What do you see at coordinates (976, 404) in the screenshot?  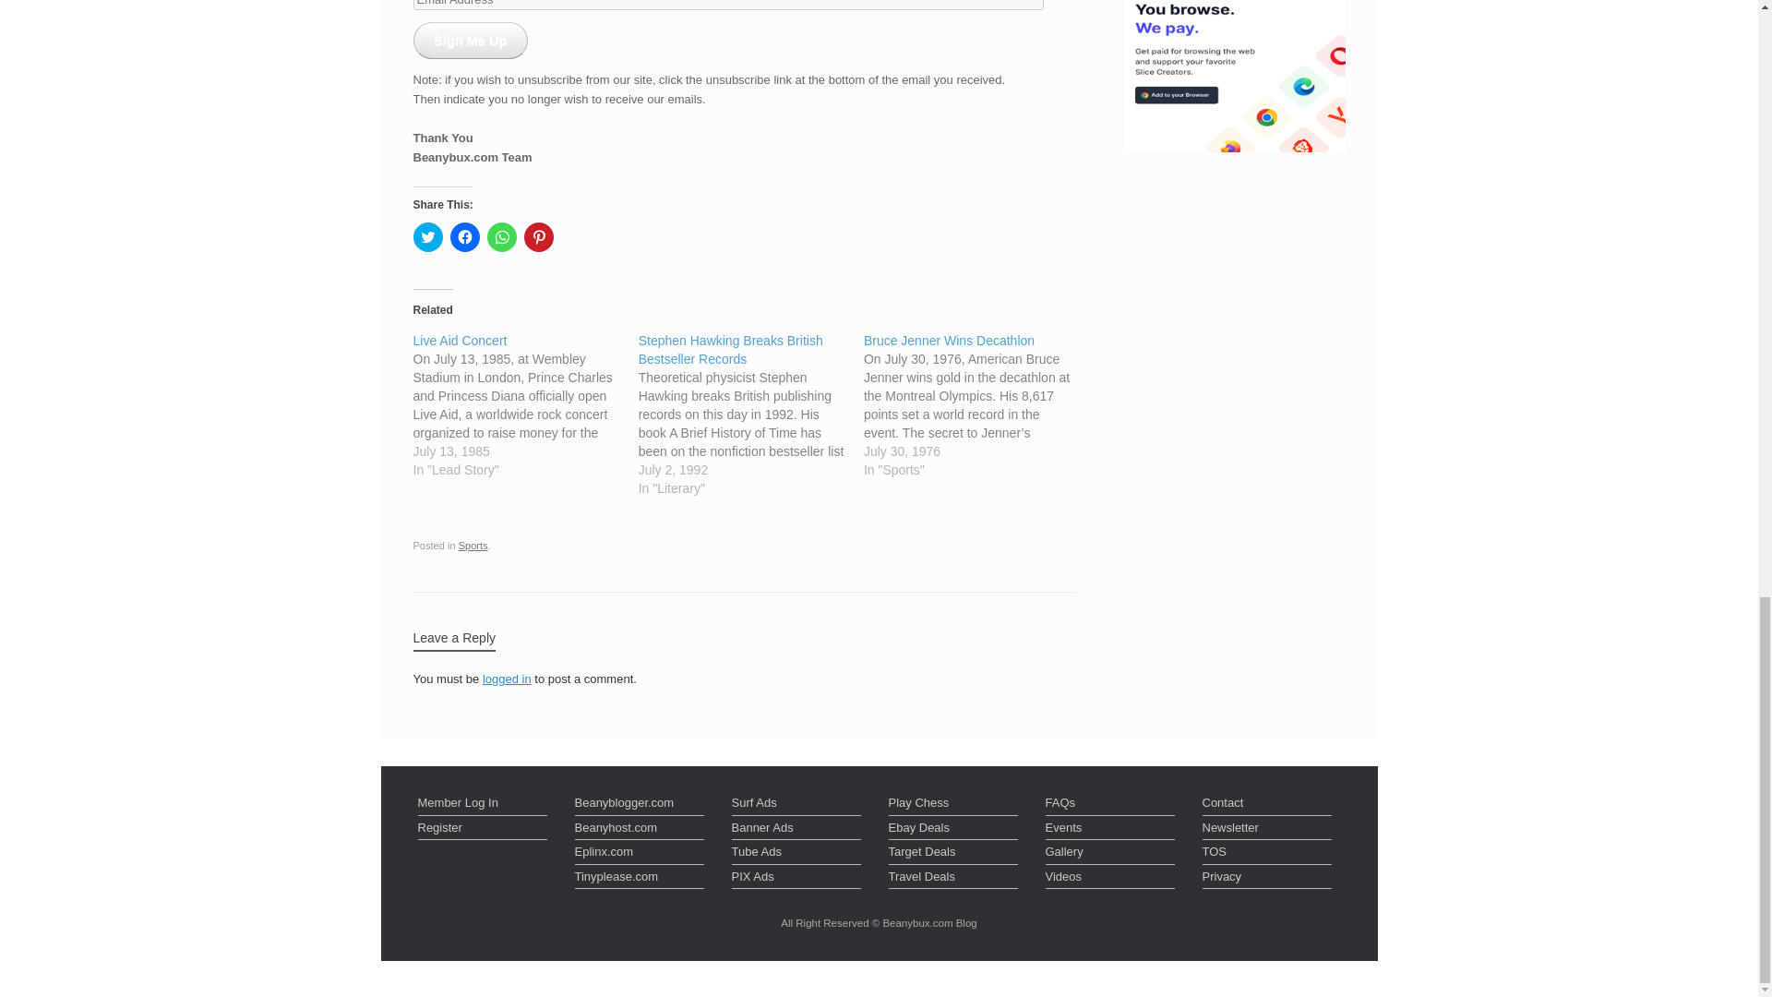 I see `Bruce Jenner Wins Decathlon` at bounding box center [976, 404].